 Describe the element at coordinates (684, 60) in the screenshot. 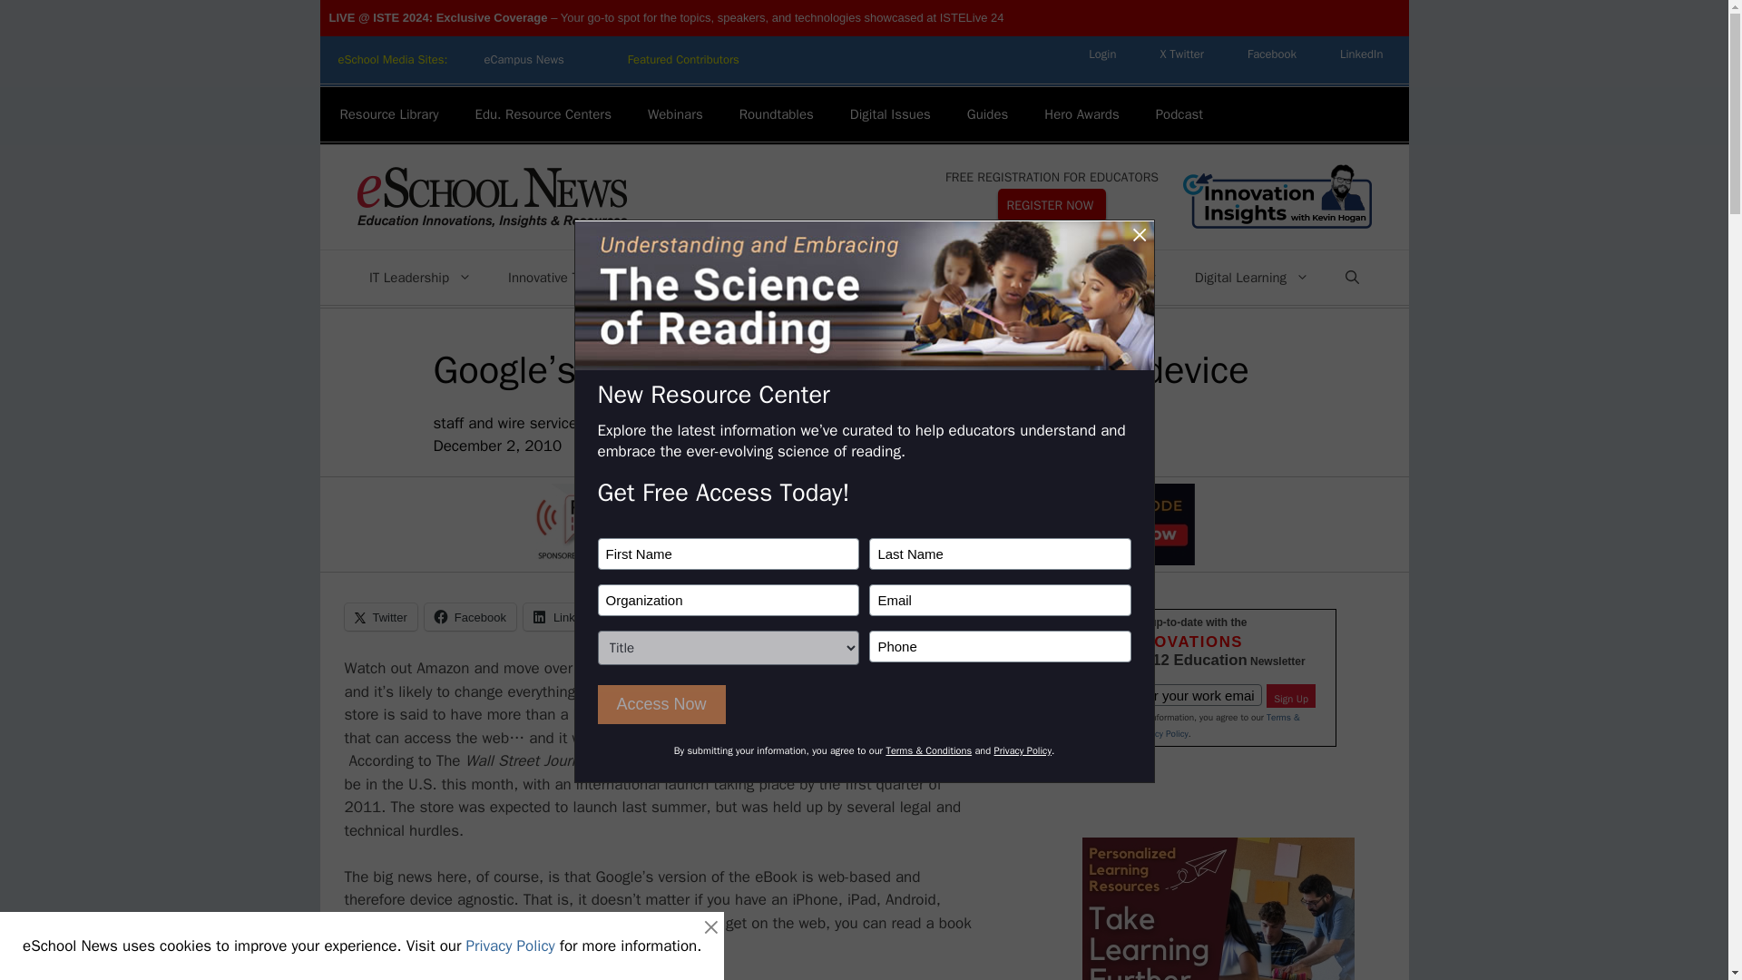

I see `eClassroom News` at that location.